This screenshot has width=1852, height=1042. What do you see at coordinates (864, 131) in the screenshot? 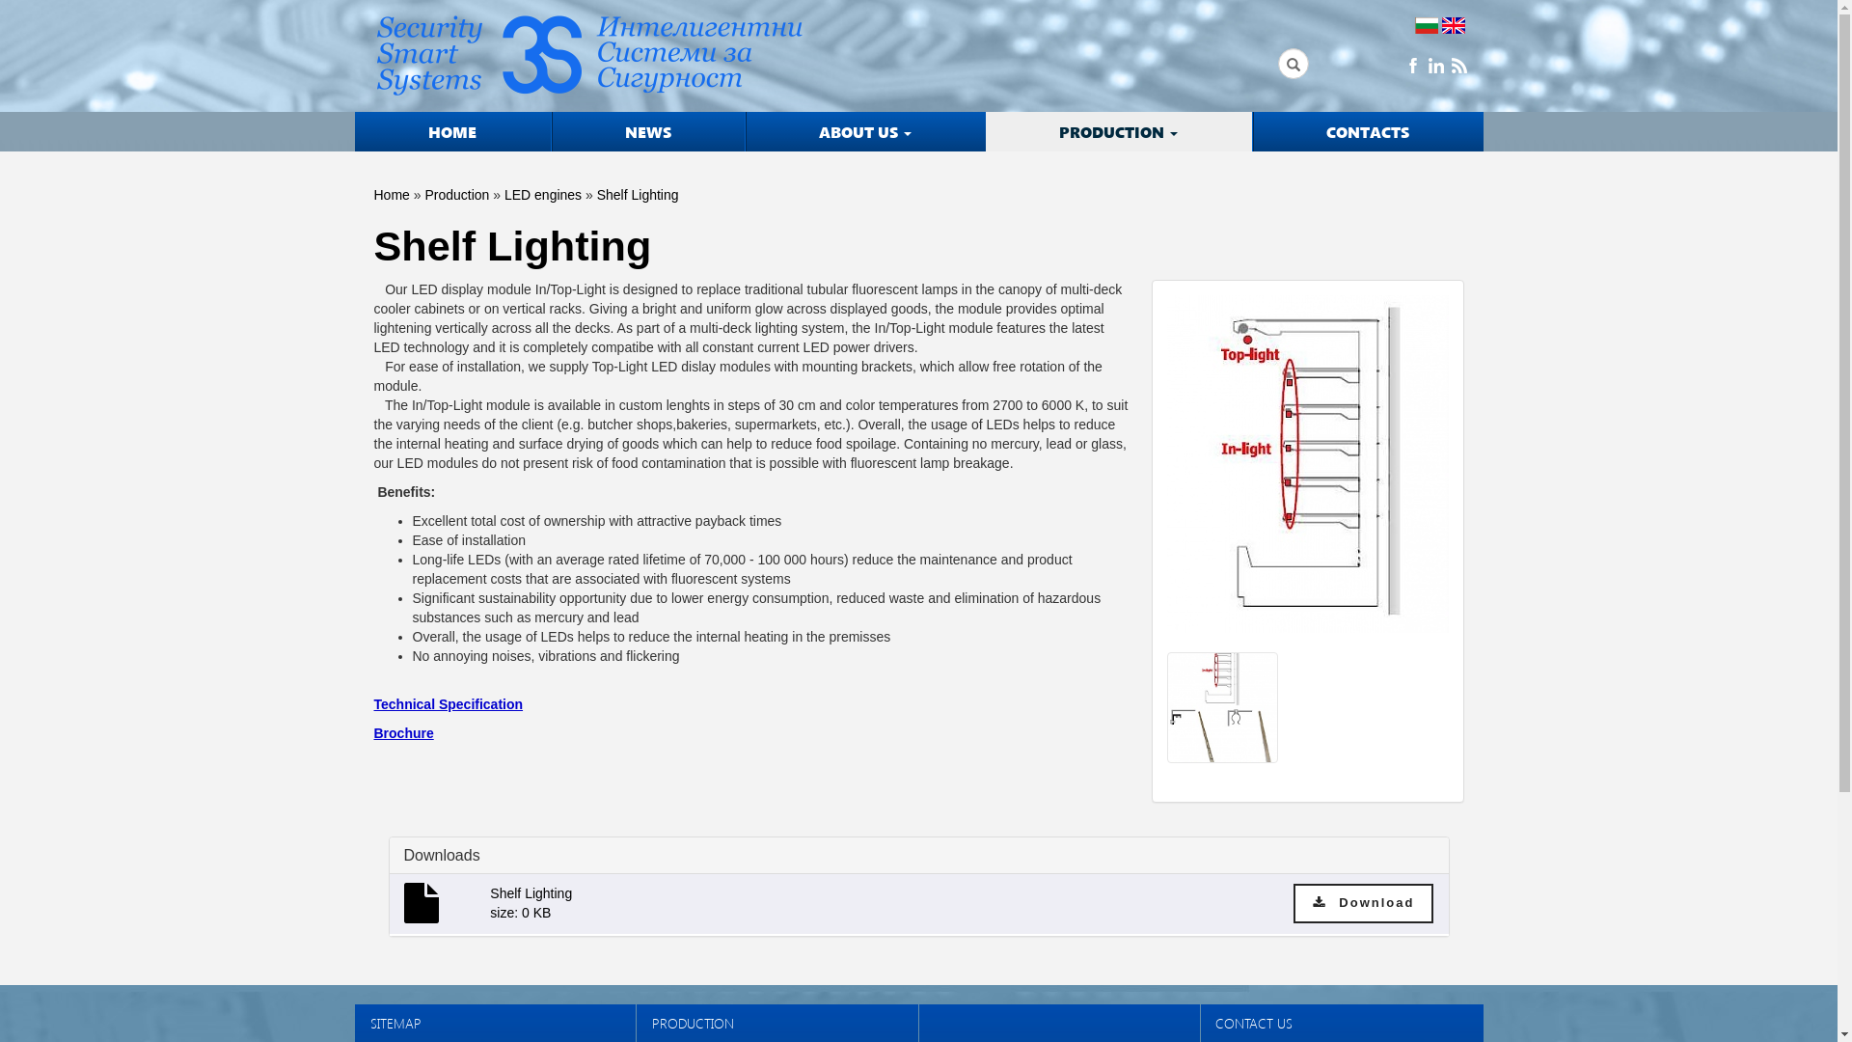
I see `ABOUT US` at bounding box center [864, 131].